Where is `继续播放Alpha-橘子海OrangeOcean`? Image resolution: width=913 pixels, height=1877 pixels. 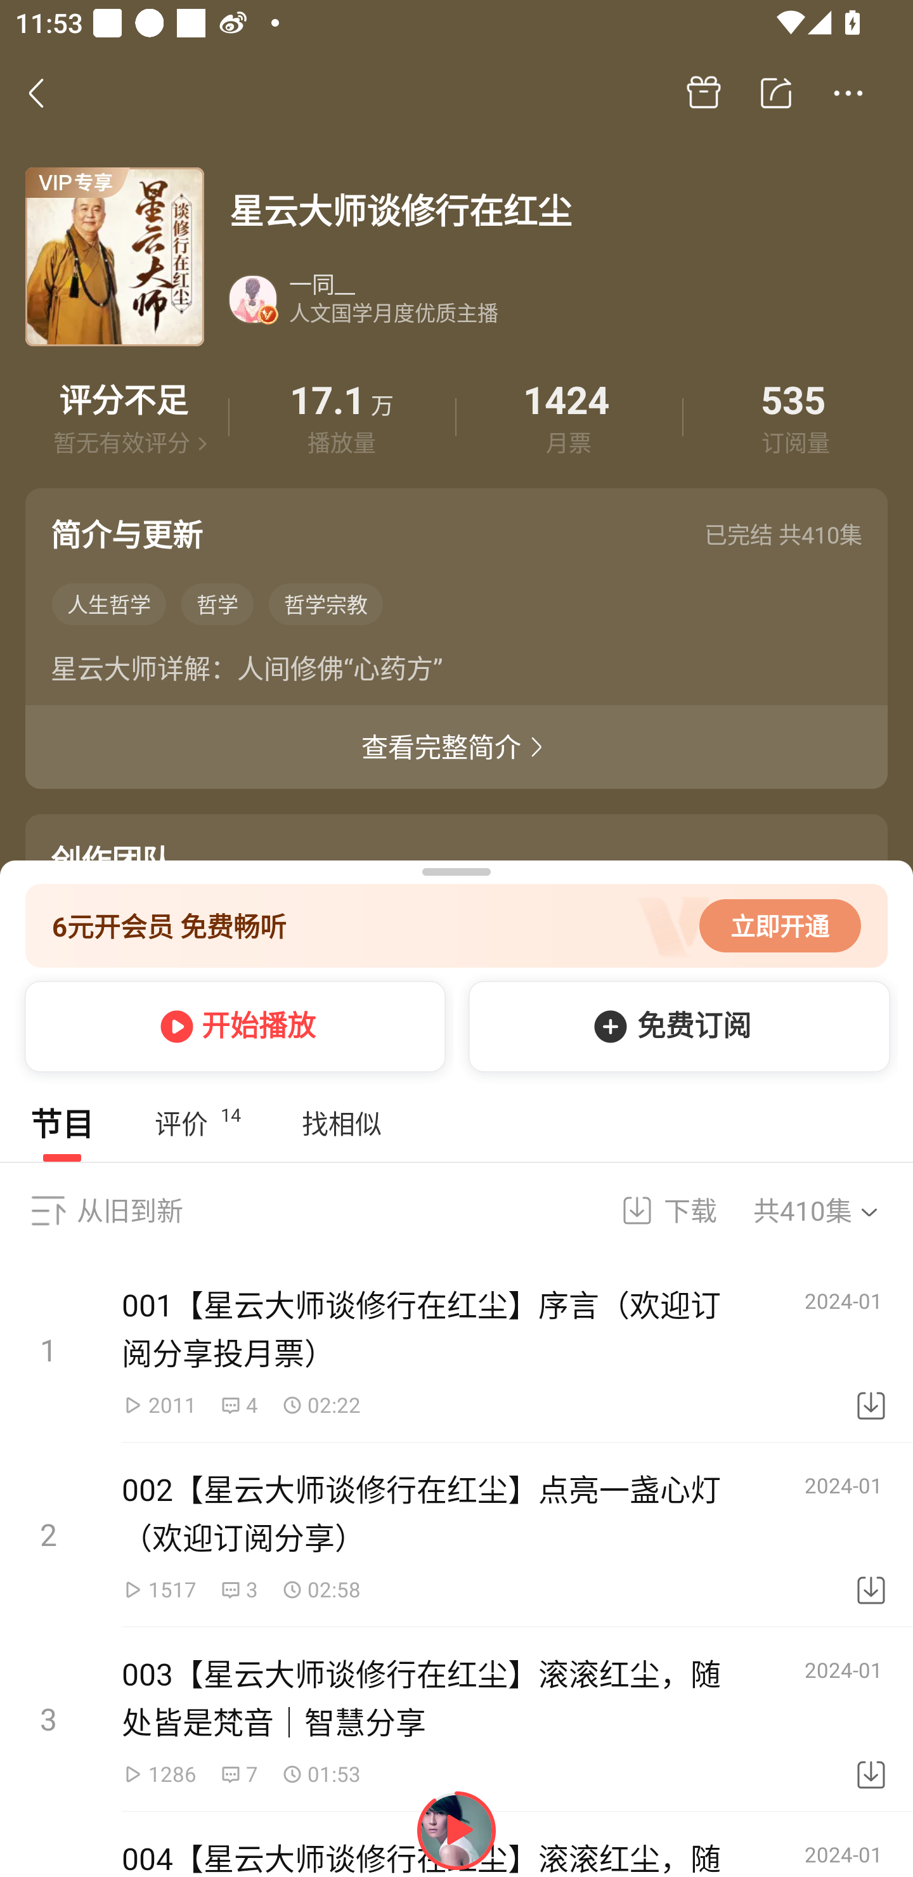 继续播放Alpha-橘子海OrangeOcean is located at coordinates (456, 1831).